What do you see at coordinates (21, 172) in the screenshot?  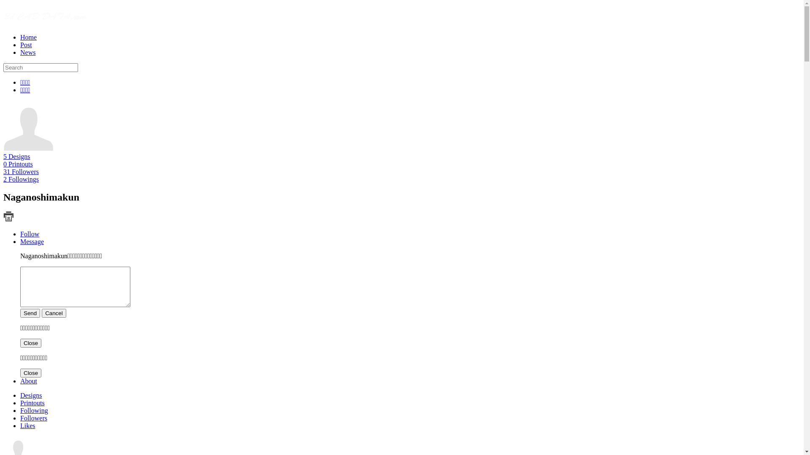 I see `31 Followers` at bounding box center [21, 172].